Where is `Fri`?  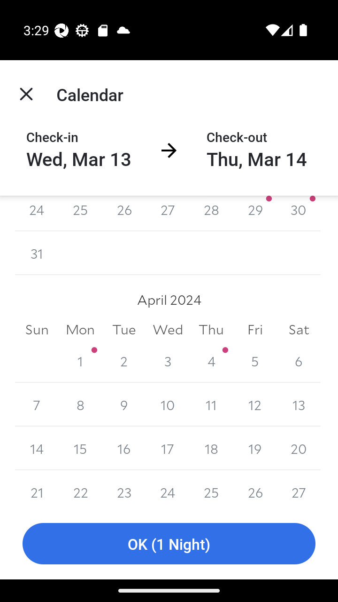
Fri is located at coordinates (254, 329).